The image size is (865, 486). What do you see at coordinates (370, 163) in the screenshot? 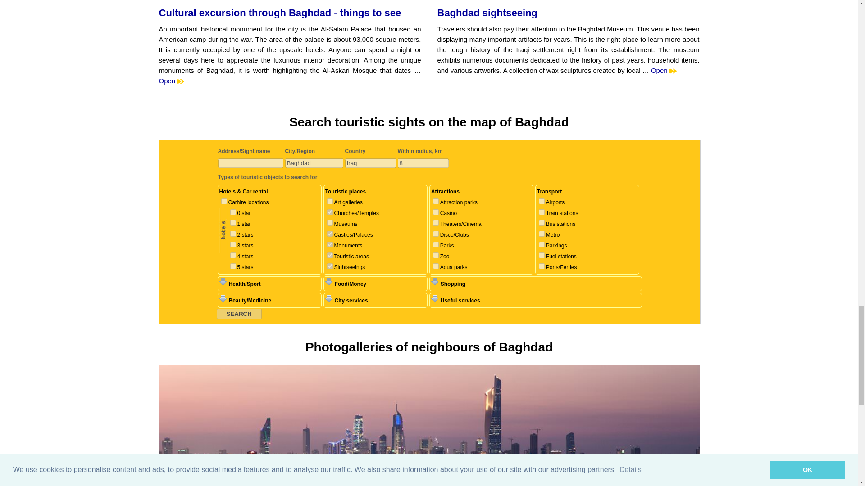
I see `Iraq` at bounding box center [370, 163].